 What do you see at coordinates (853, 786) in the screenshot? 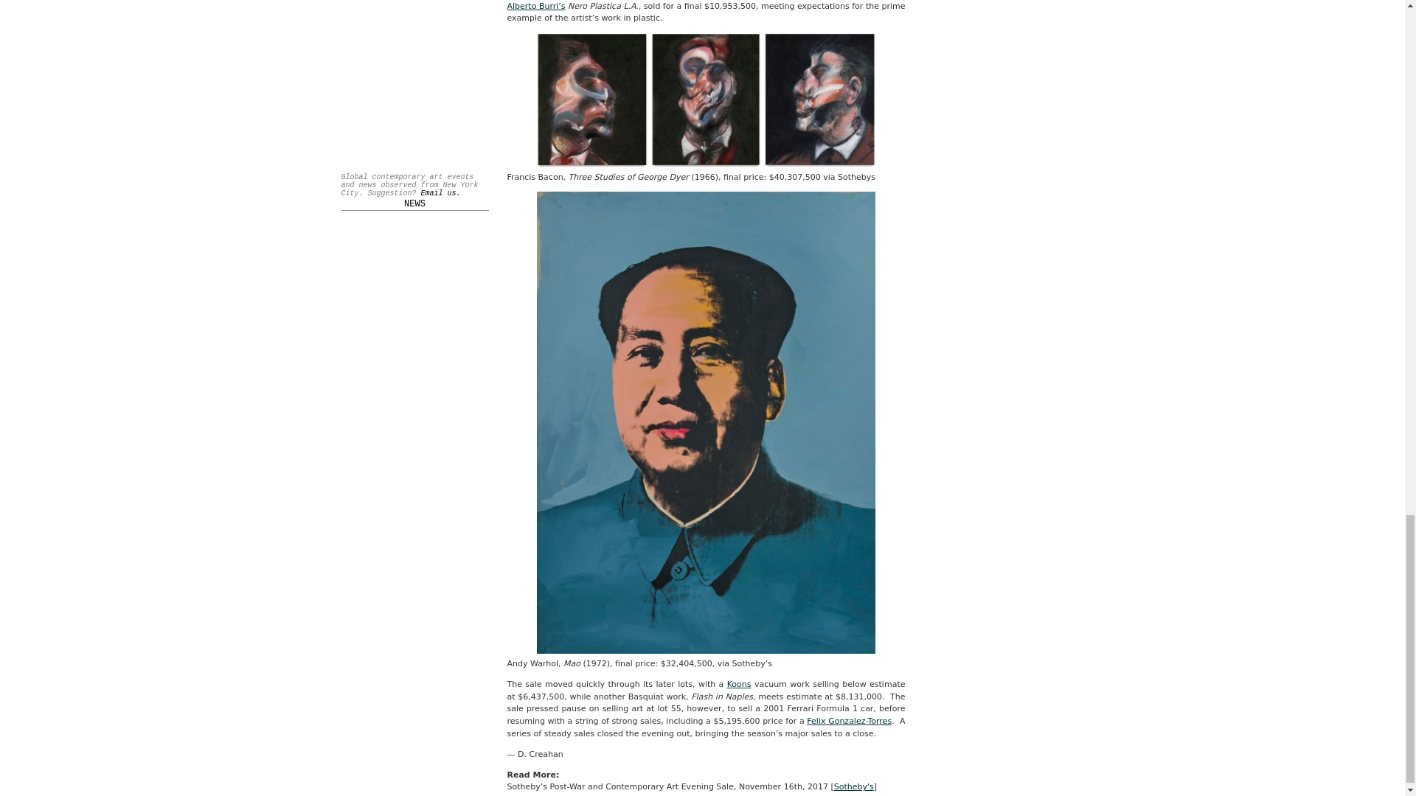
I see `Sotheby's` at bounding box center [853, 786].